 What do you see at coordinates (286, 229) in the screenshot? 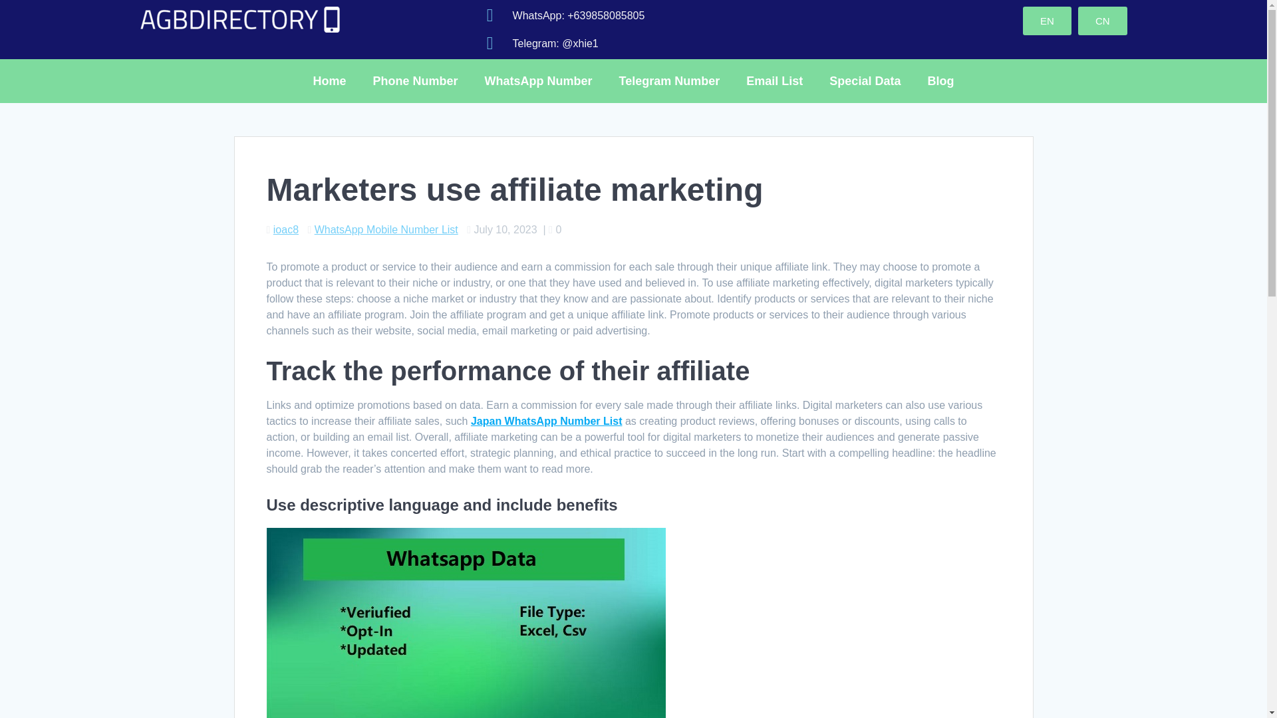
I see `ioac8` at bounding box center [286, 229].